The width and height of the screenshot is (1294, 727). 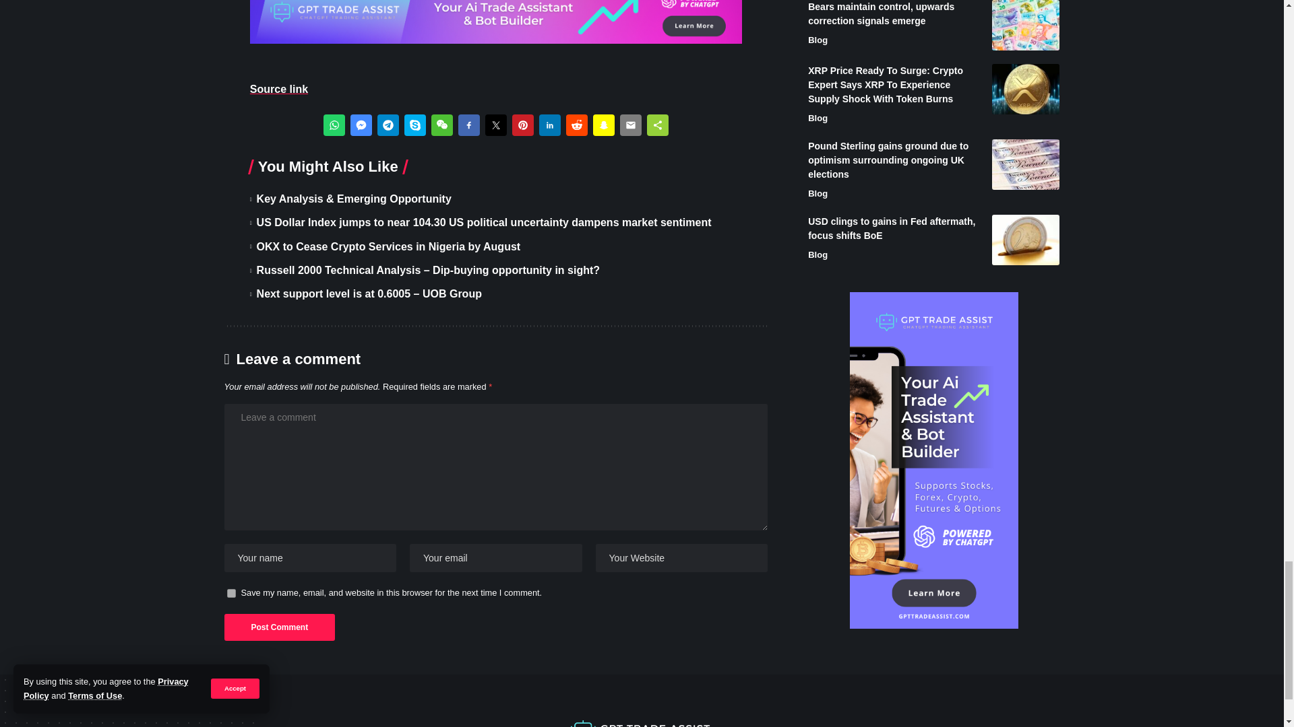 What do you see at coordinates (279, 627) in the screenshot?
I see `Post Comment` at bounding box center [279, 627].